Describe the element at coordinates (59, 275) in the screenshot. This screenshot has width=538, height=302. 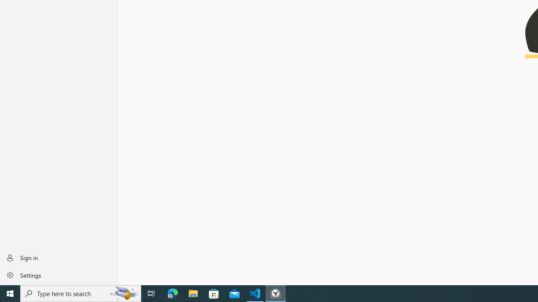
I see `Settings` at that location.